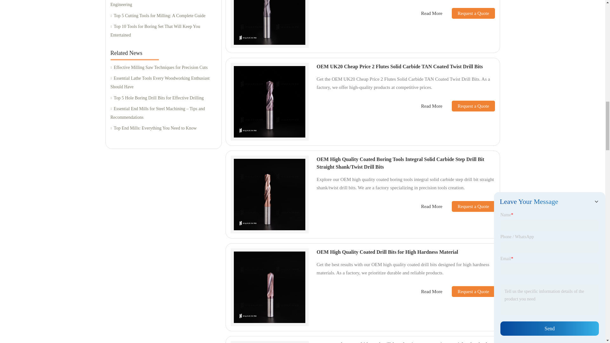 This screenshot has width=610, height=343. Describe the element at coordinates (468, 13) in the screenshot. I see `Request a Quote` at that location.